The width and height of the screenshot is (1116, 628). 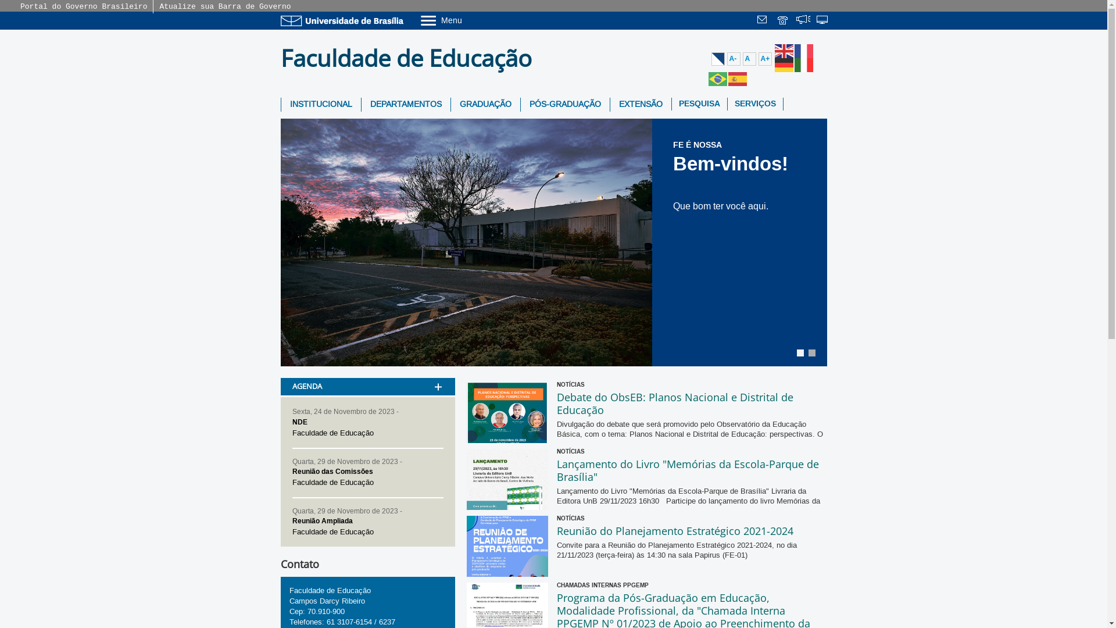 I want to click on  , so click(x=803, y=21).